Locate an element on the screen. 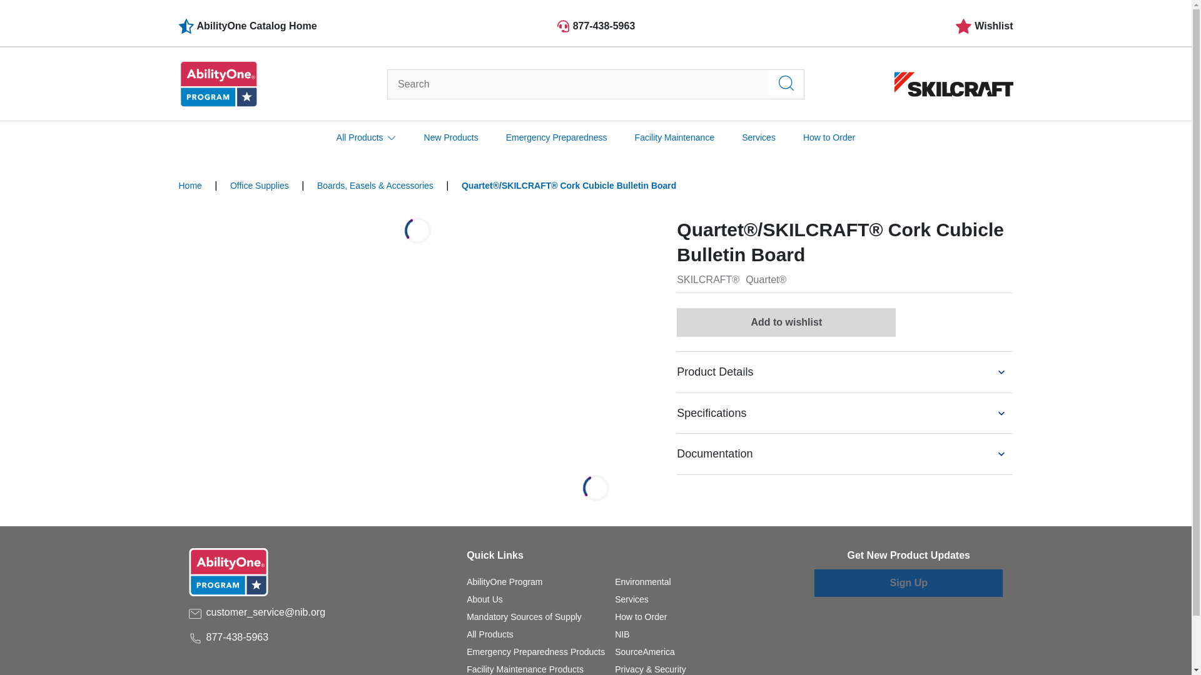 The image size is (1201, 675). NIB is located at coordinates (622, 634).